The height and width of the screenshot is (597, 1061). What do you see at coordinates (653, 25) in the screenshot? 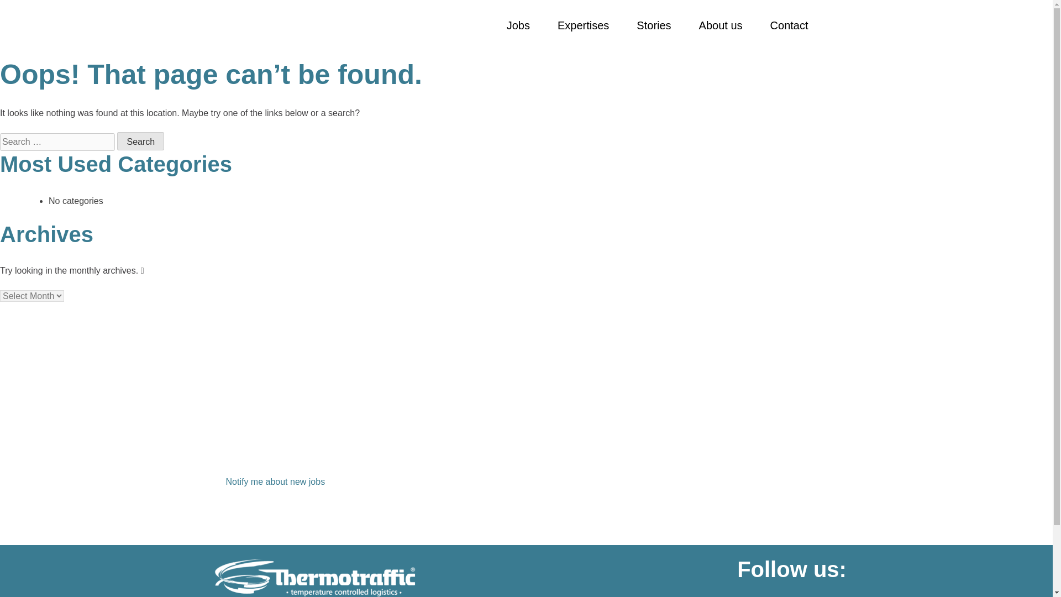
I see `Stories` at bounding box center [653, 25].